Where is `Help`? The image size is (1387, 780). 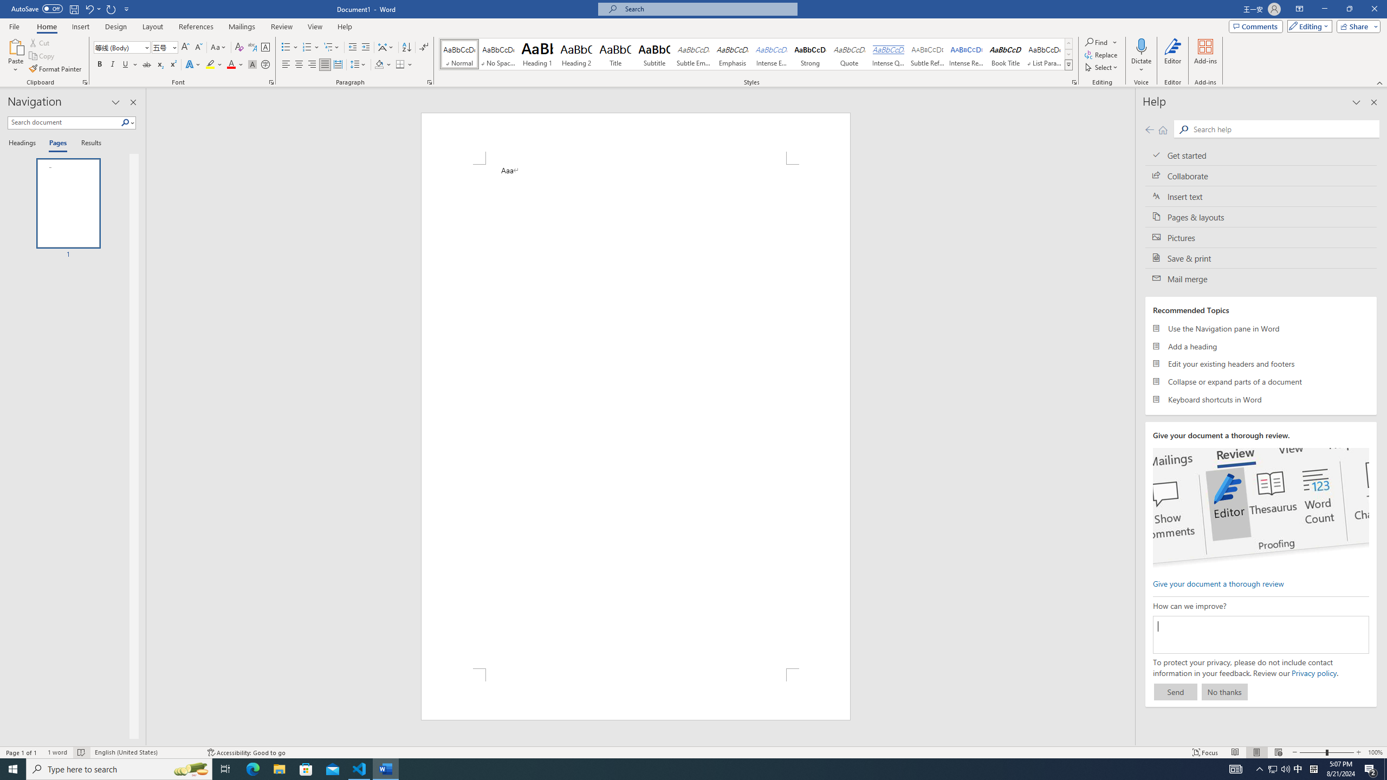 Help is located at coordinates (345, 27).